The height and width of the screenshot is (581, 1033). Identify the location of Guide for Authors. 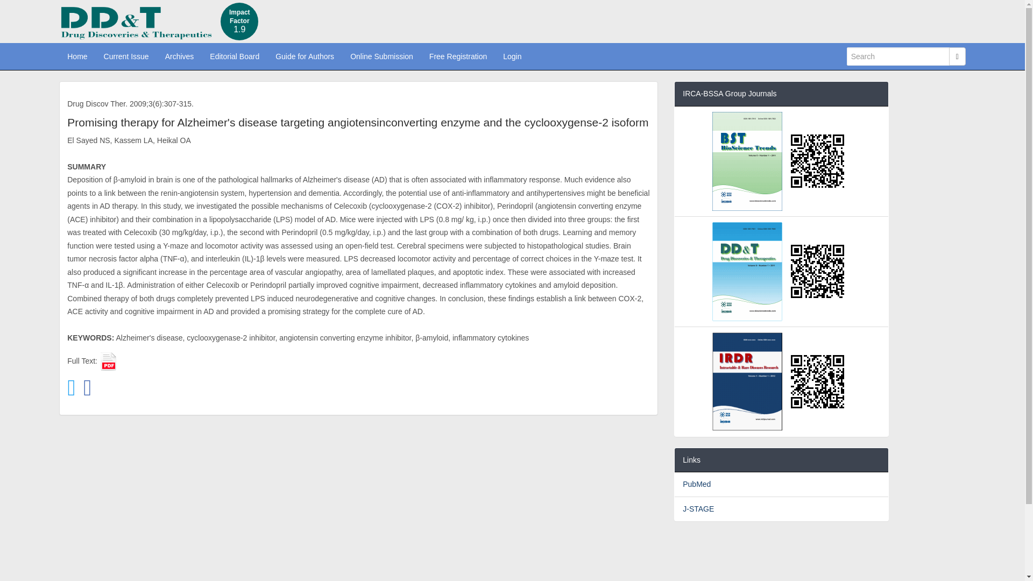
(305, 56).